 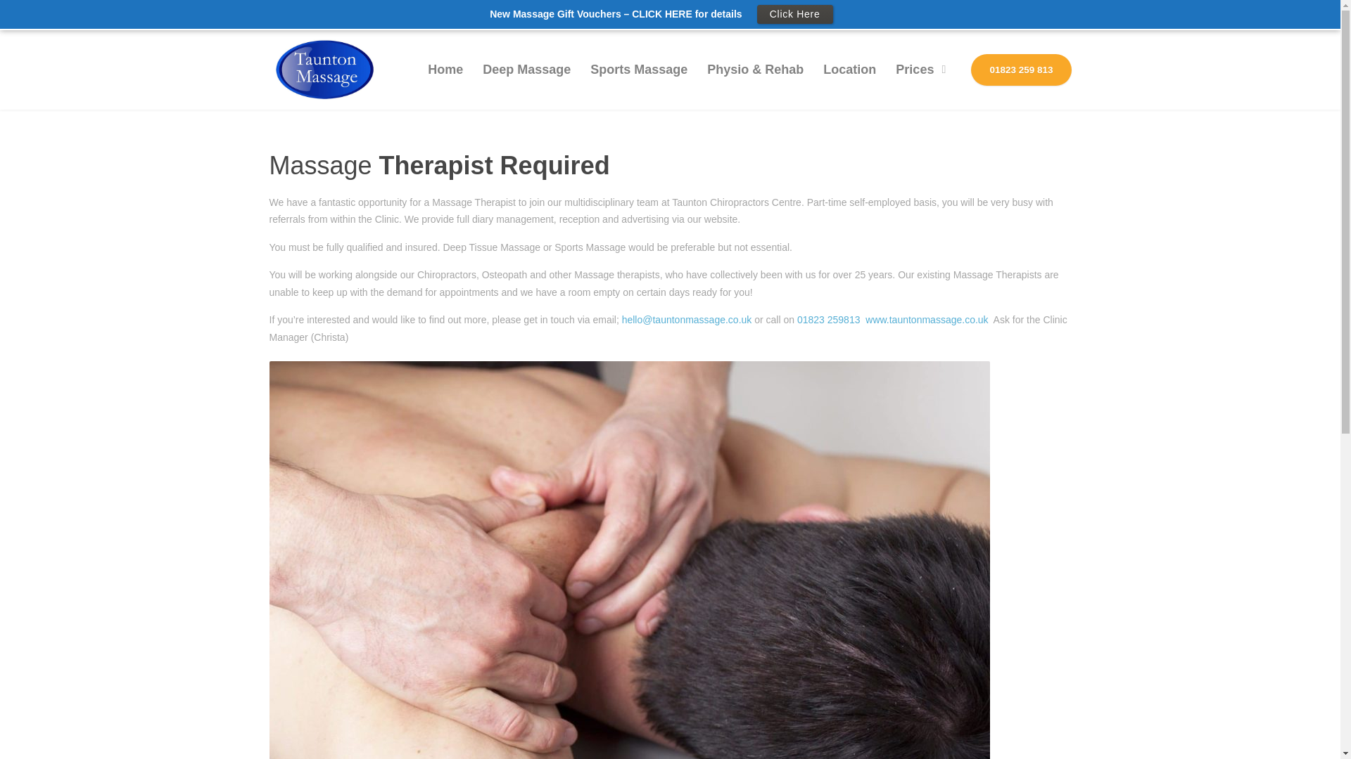 What do you see at coordinates (526, 40) in the screenshot?
I see `Deep Massage` at bounding box center [526, 40].